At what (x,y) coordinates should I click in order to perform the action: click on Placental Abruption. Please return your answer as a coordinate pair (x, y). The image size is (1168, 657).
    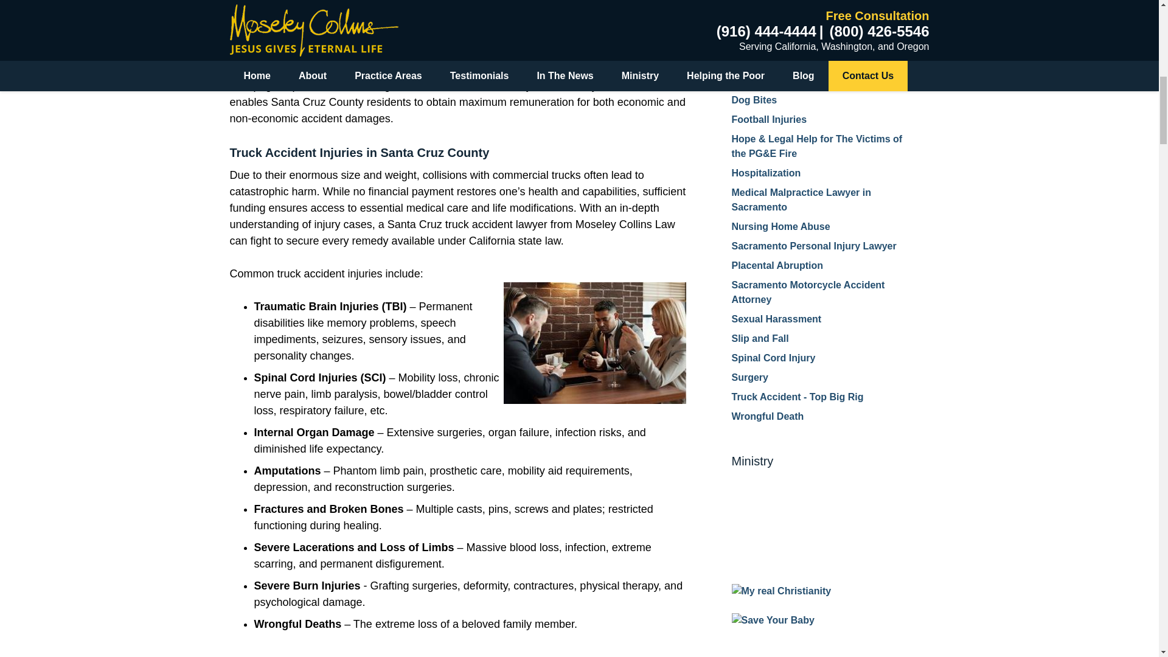
    Looking at the image, I should click on (777, 265).